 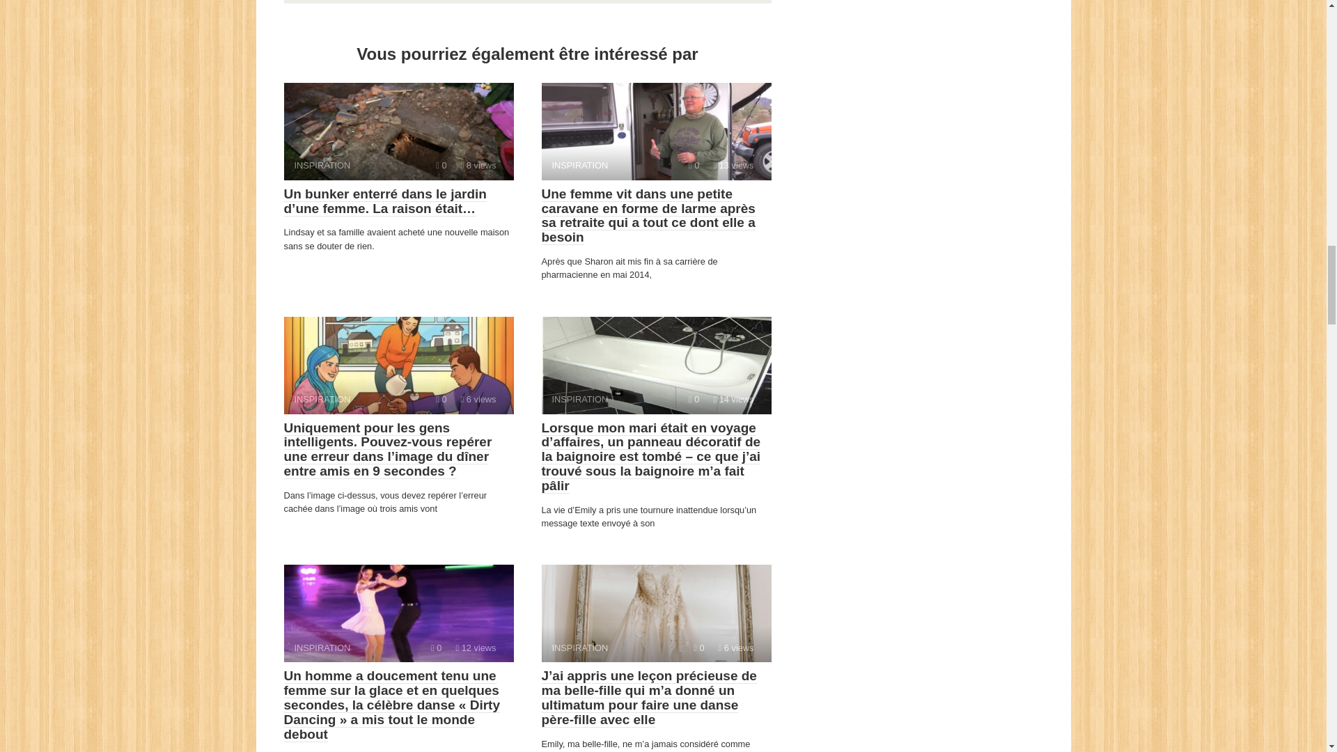 What do you see at coordinates (694, 166) in the screenshot?
I see `Views` at bounding box center [694, 166].